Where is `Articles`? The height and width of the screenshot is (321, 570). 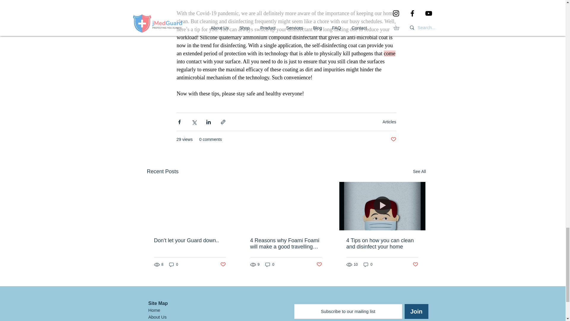 Articles is located at coordinates (389, 122).